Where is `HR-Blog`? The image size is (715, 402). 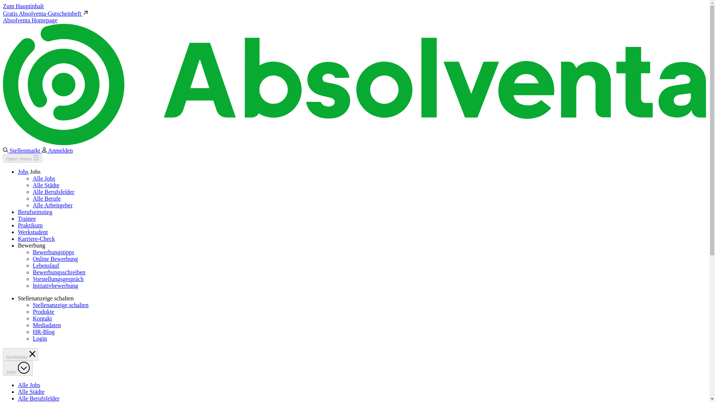 HR-Blog is located at coordinates (44, 332).